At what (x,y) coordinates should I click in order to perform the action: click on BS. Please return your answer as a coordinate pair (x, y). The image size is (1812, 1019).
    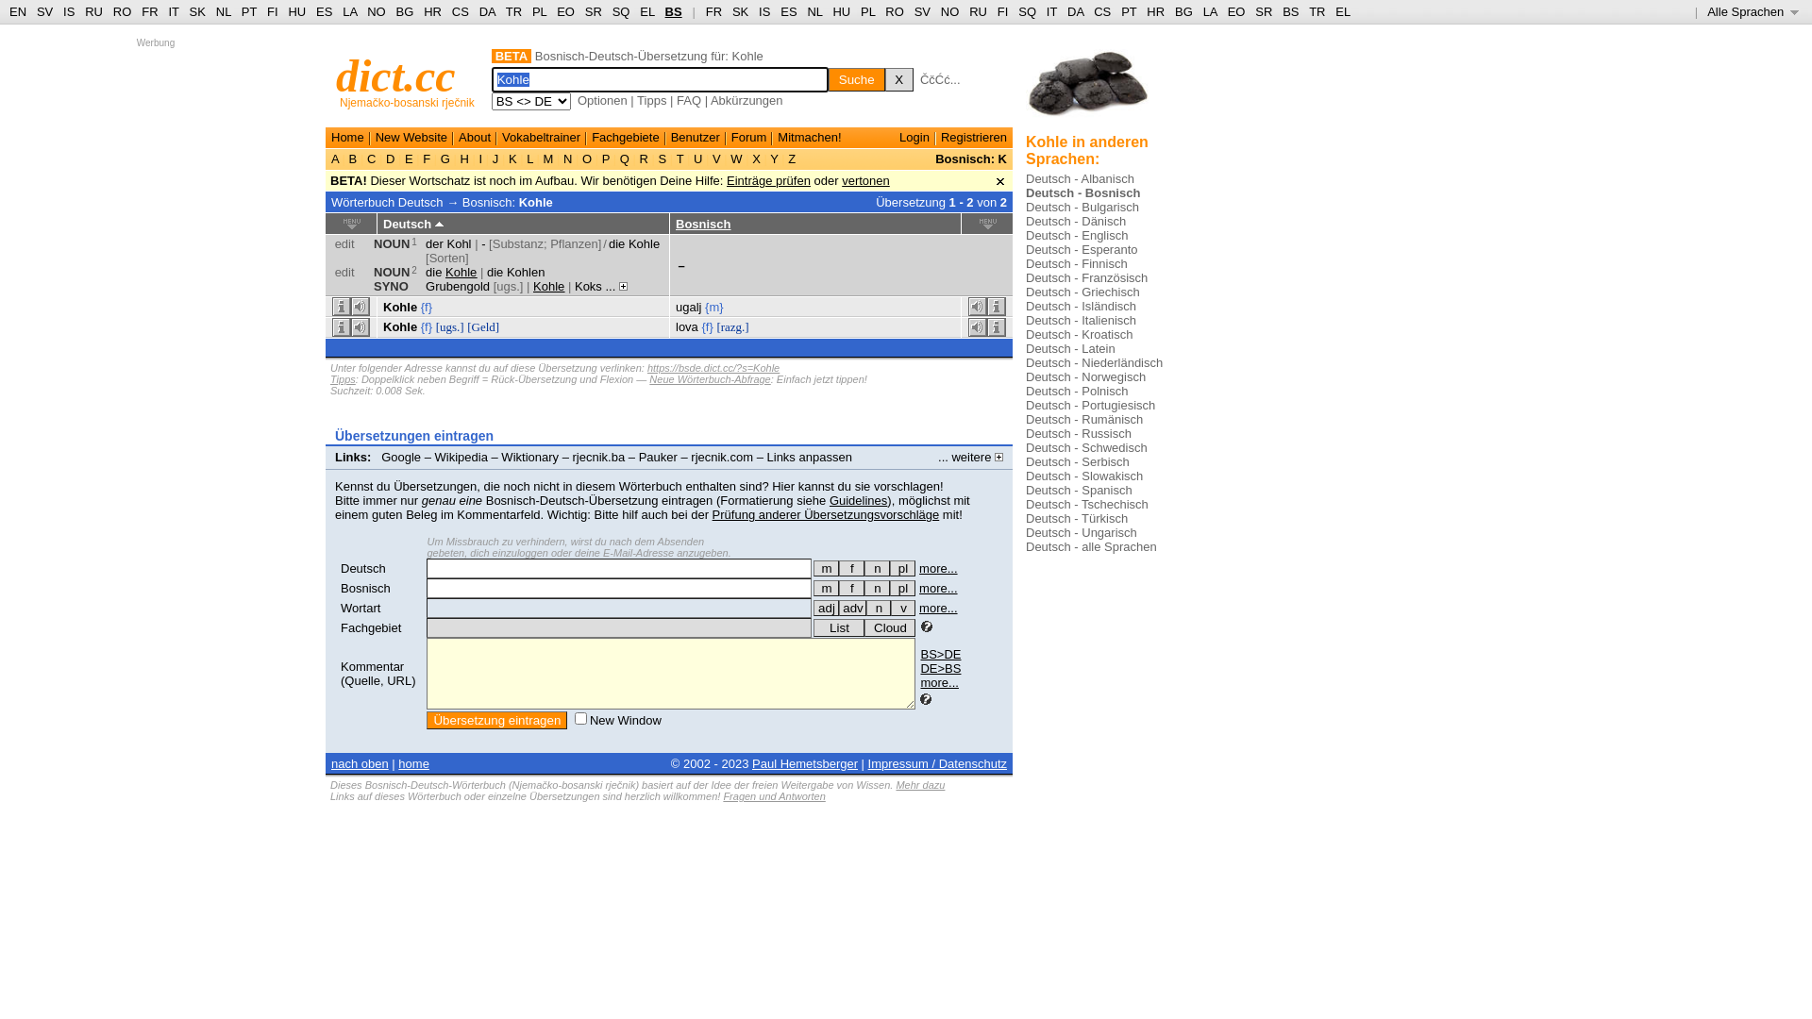
    Looking at the image, I should click on (674, 11).